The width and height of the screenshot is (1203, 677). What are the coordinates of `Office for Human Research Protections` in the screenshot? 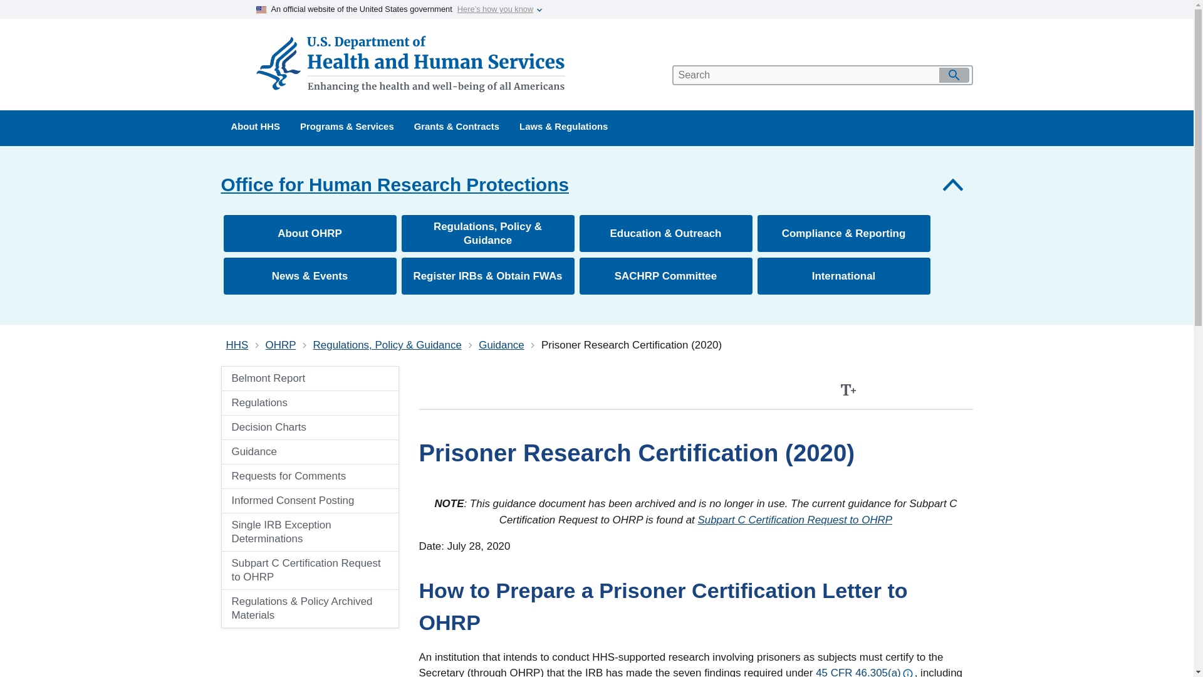 It's located at (596, 184).